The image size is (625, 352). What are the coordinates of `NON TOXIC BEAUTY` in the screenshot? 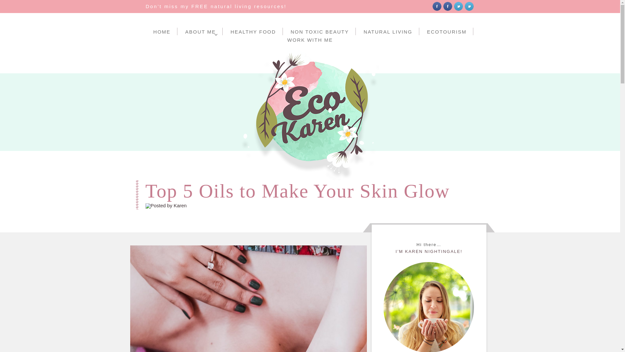 It's located at (320, 31).